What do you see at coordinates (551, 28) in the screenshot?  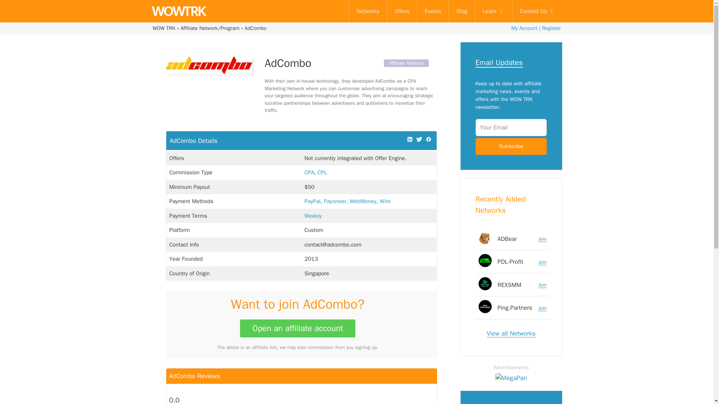 I see `Register` at bounding box center [551, 28].